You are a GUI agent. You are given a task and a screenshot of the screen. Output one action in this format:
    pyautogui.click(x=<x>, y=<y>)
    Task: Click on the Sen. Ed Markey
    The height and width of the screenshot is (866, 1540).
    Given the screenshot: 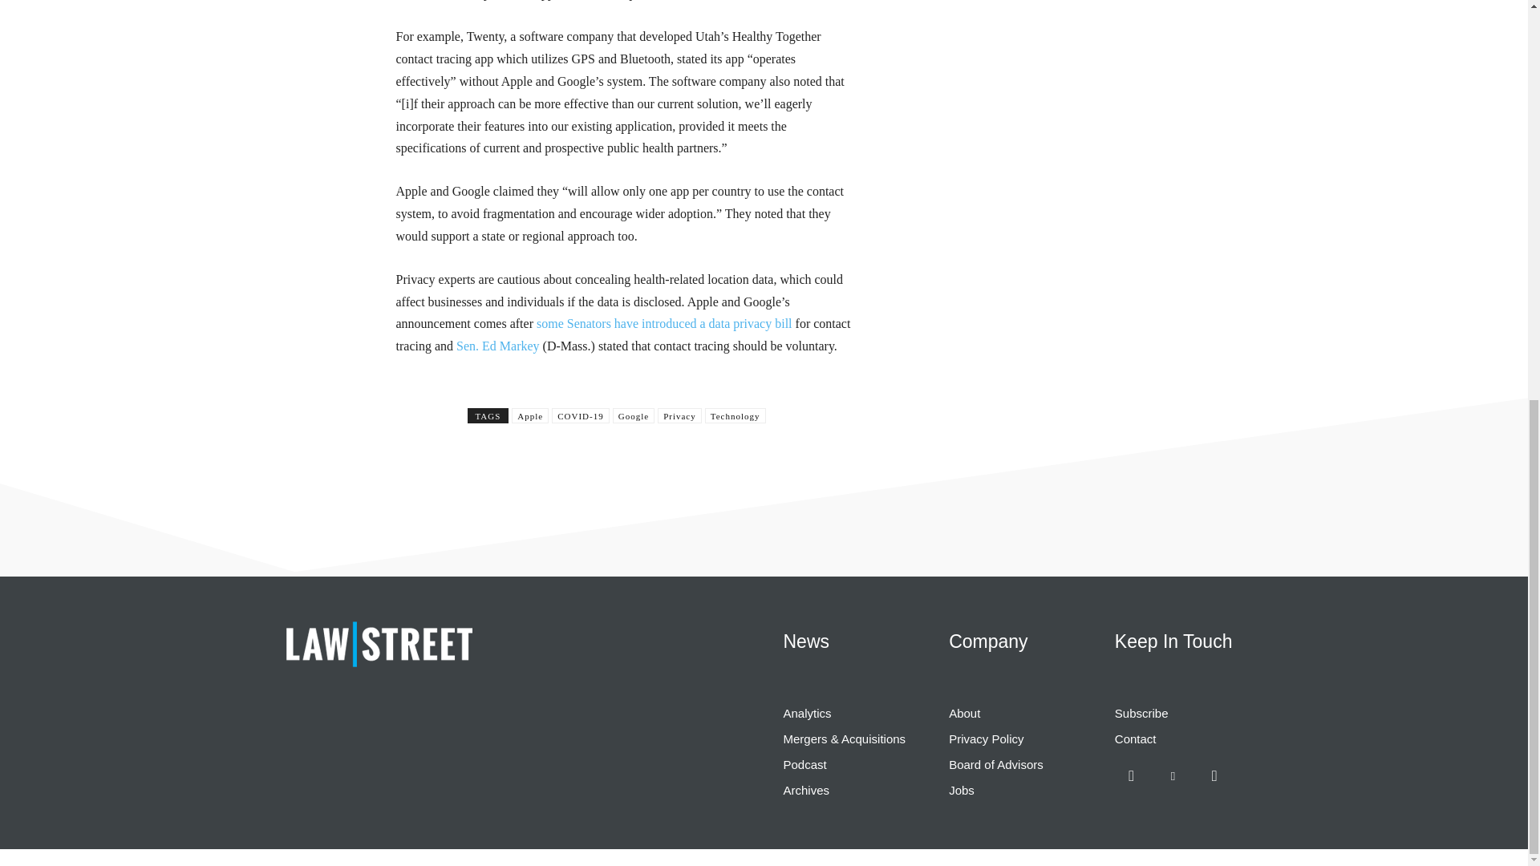 What is the action you would take?
    pyautogui.click(x=497, y=346)
    